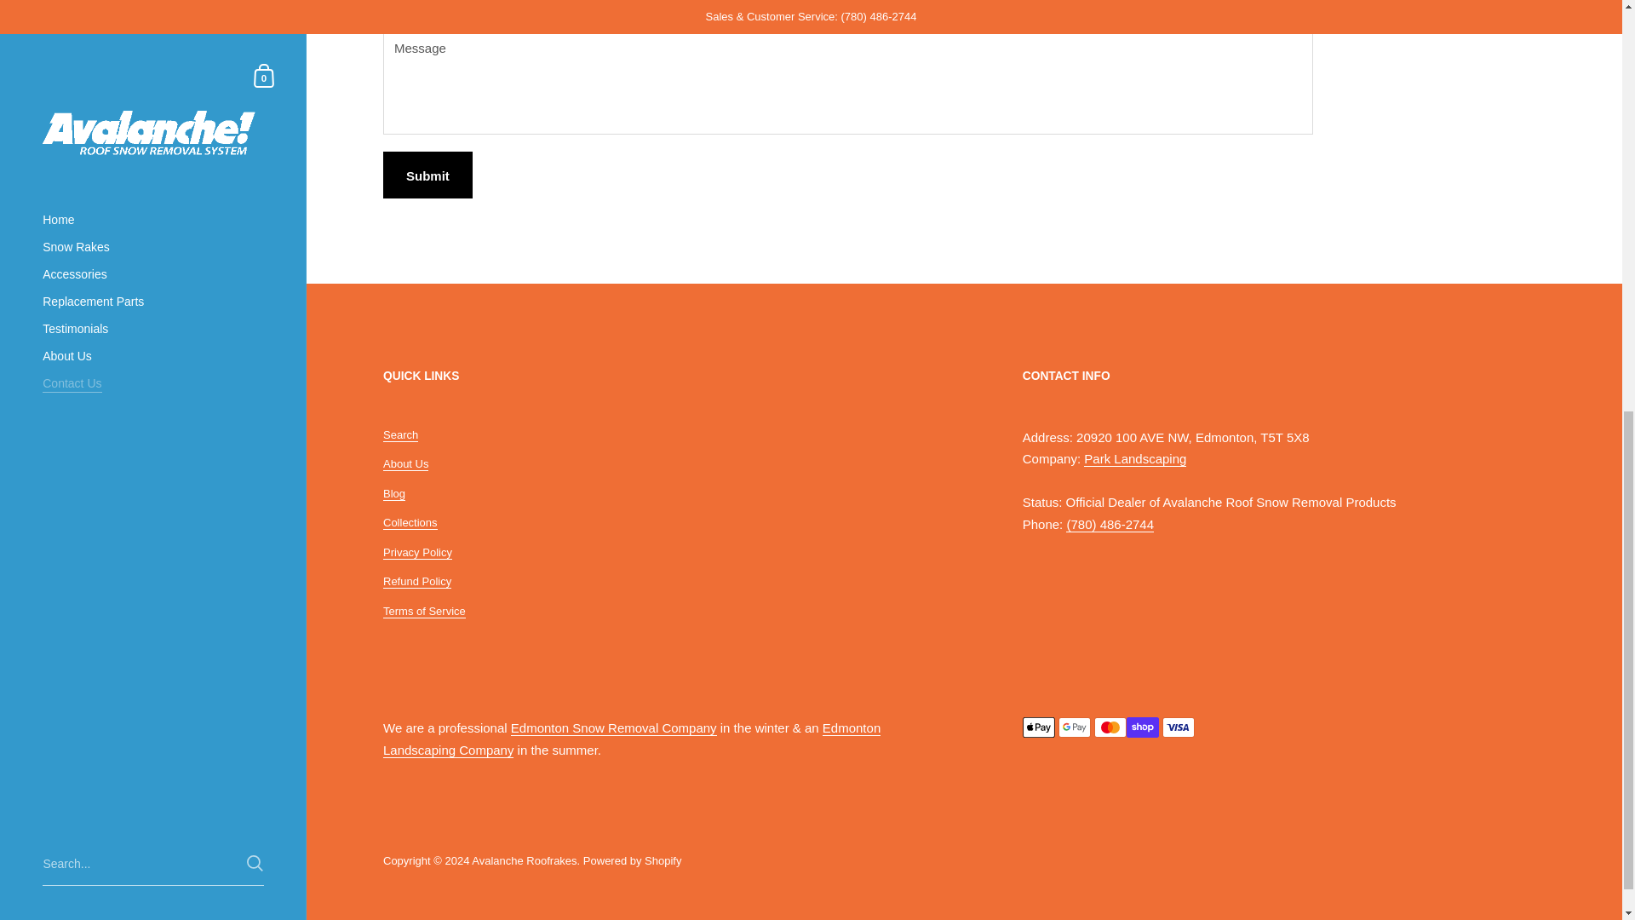 This screenshot has width=1635, height=920. Describe the element at coordinates (410, 523) in the screenshot. I see `Collections` at that location.